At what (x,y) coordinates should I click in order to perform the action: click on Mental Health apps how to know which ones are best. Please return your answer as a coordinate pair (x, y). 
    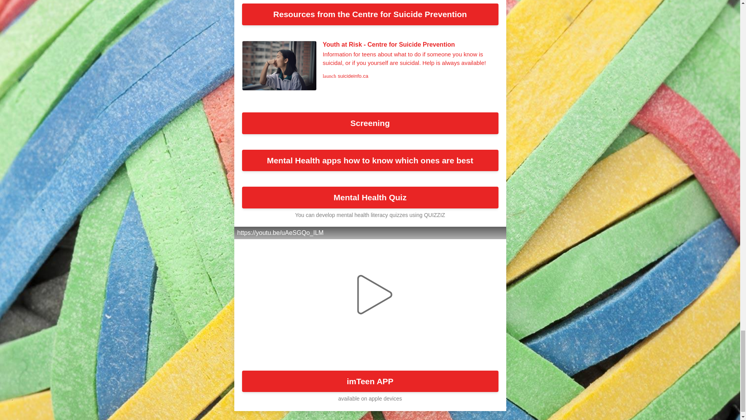
    Looking at the image, I should click on (370, 160).